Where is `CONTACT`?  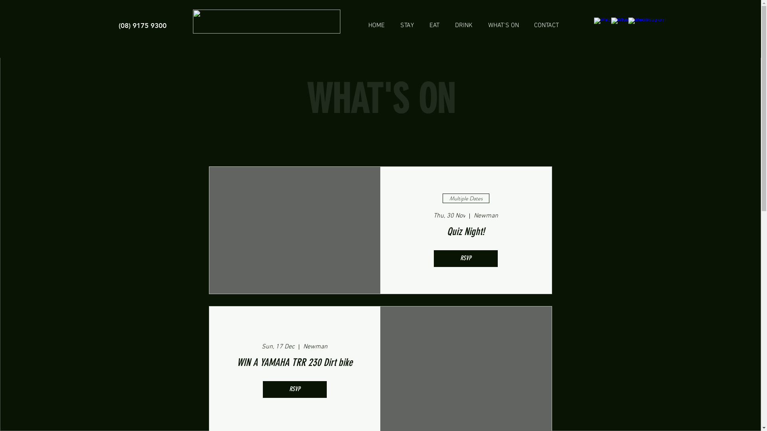
CONTACT is located at coordinates (546, 22).